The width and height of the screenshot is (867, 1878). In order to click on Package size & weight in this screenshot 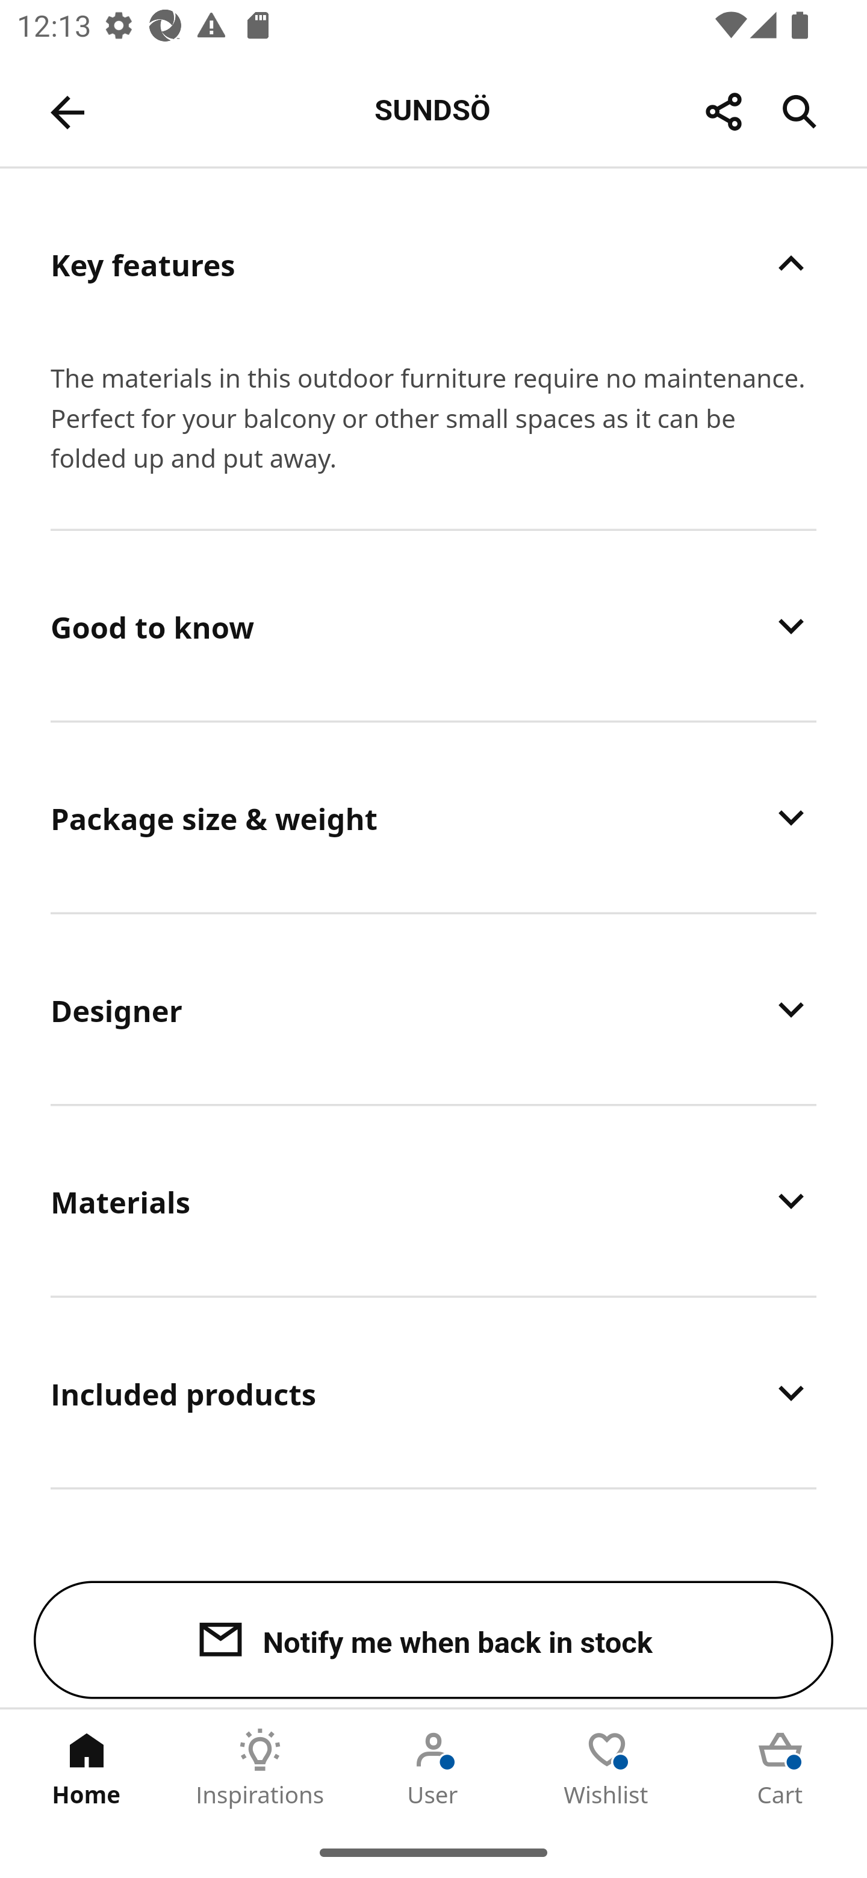, I will do `click(433, 817)`.